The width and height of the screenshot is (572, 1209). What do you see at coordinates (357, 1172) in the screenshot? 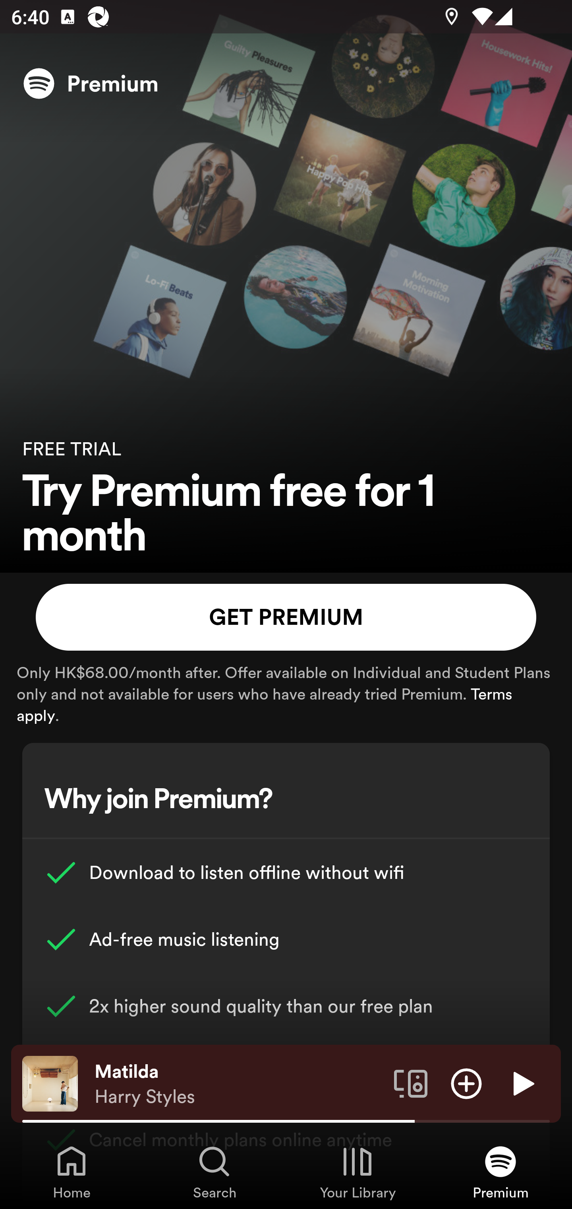
I see `Your Library, Tab 3 of 4 Your Library Your Library` at bounding box center [357, 1172].